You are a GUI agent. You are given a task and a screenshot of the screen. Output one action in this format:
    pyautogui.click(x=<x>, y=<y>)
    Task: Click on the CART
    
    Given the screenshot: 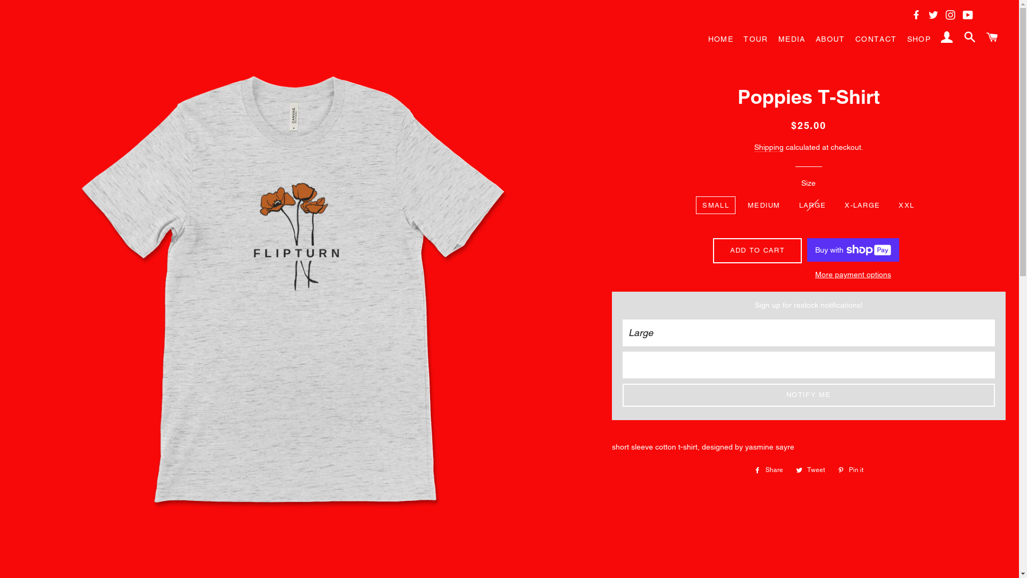 What is the action you would take?
    pyautogui.click(x=993, y=39)
    